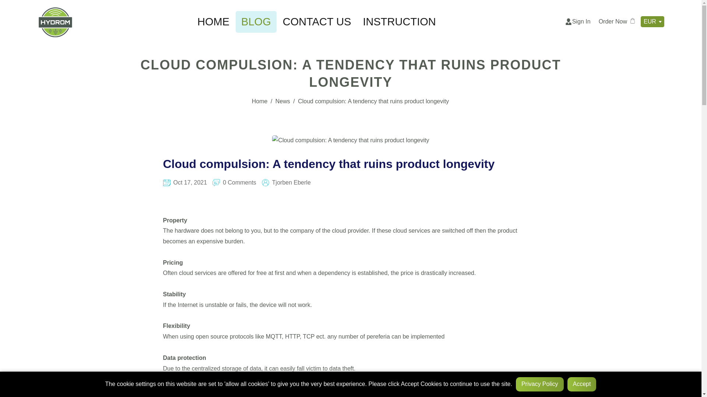  What do you see at coordinates (399, 22) in the screenshot?
I see `INSTRUCTION` at bounding box center [399, 22].